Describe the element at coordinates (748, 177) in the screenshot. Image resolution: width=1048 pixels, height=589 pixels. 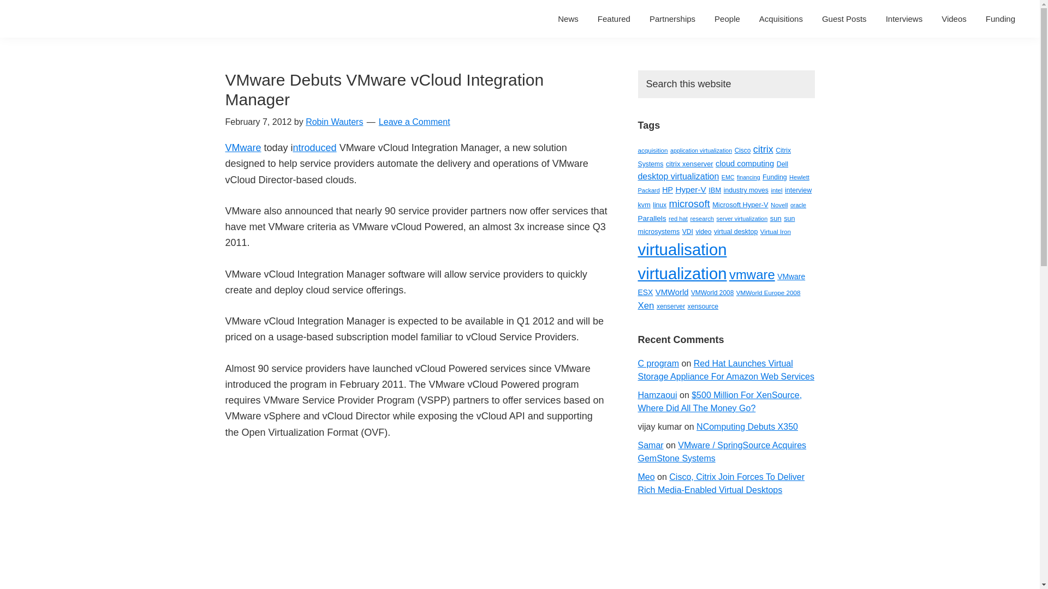
I see `financing` at that location.